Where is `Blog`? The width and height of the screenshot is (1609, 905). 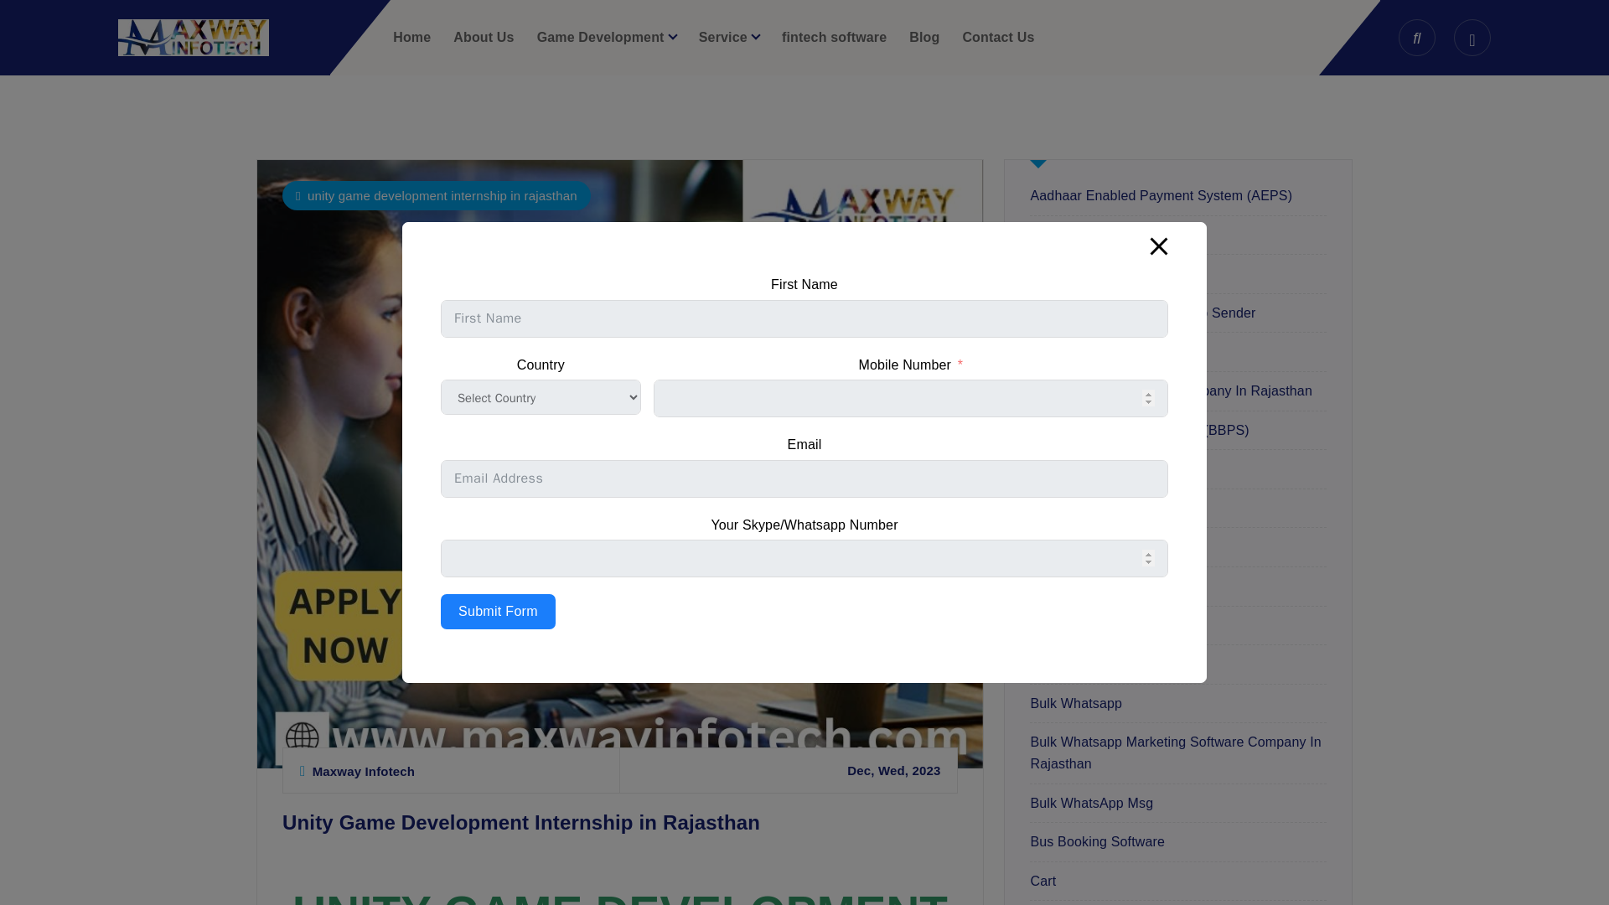 Blog is located at coordinates (923, 37).